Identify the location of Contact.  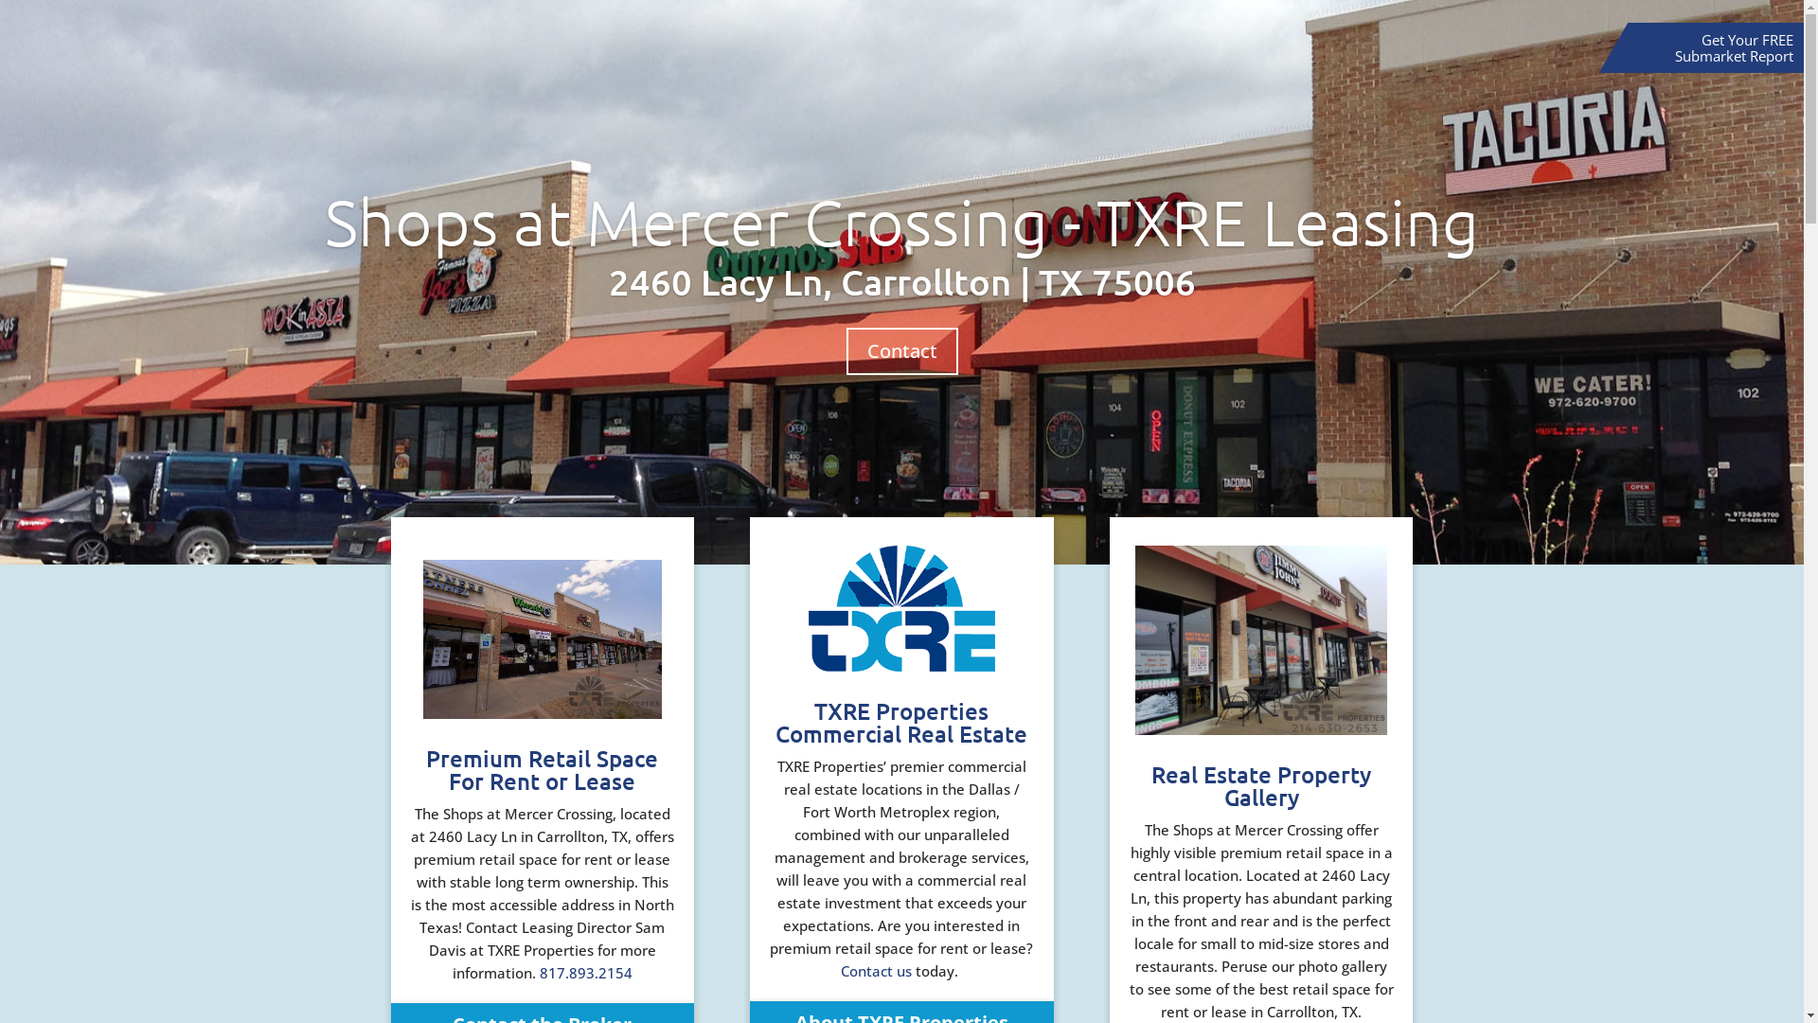
(902, 351).